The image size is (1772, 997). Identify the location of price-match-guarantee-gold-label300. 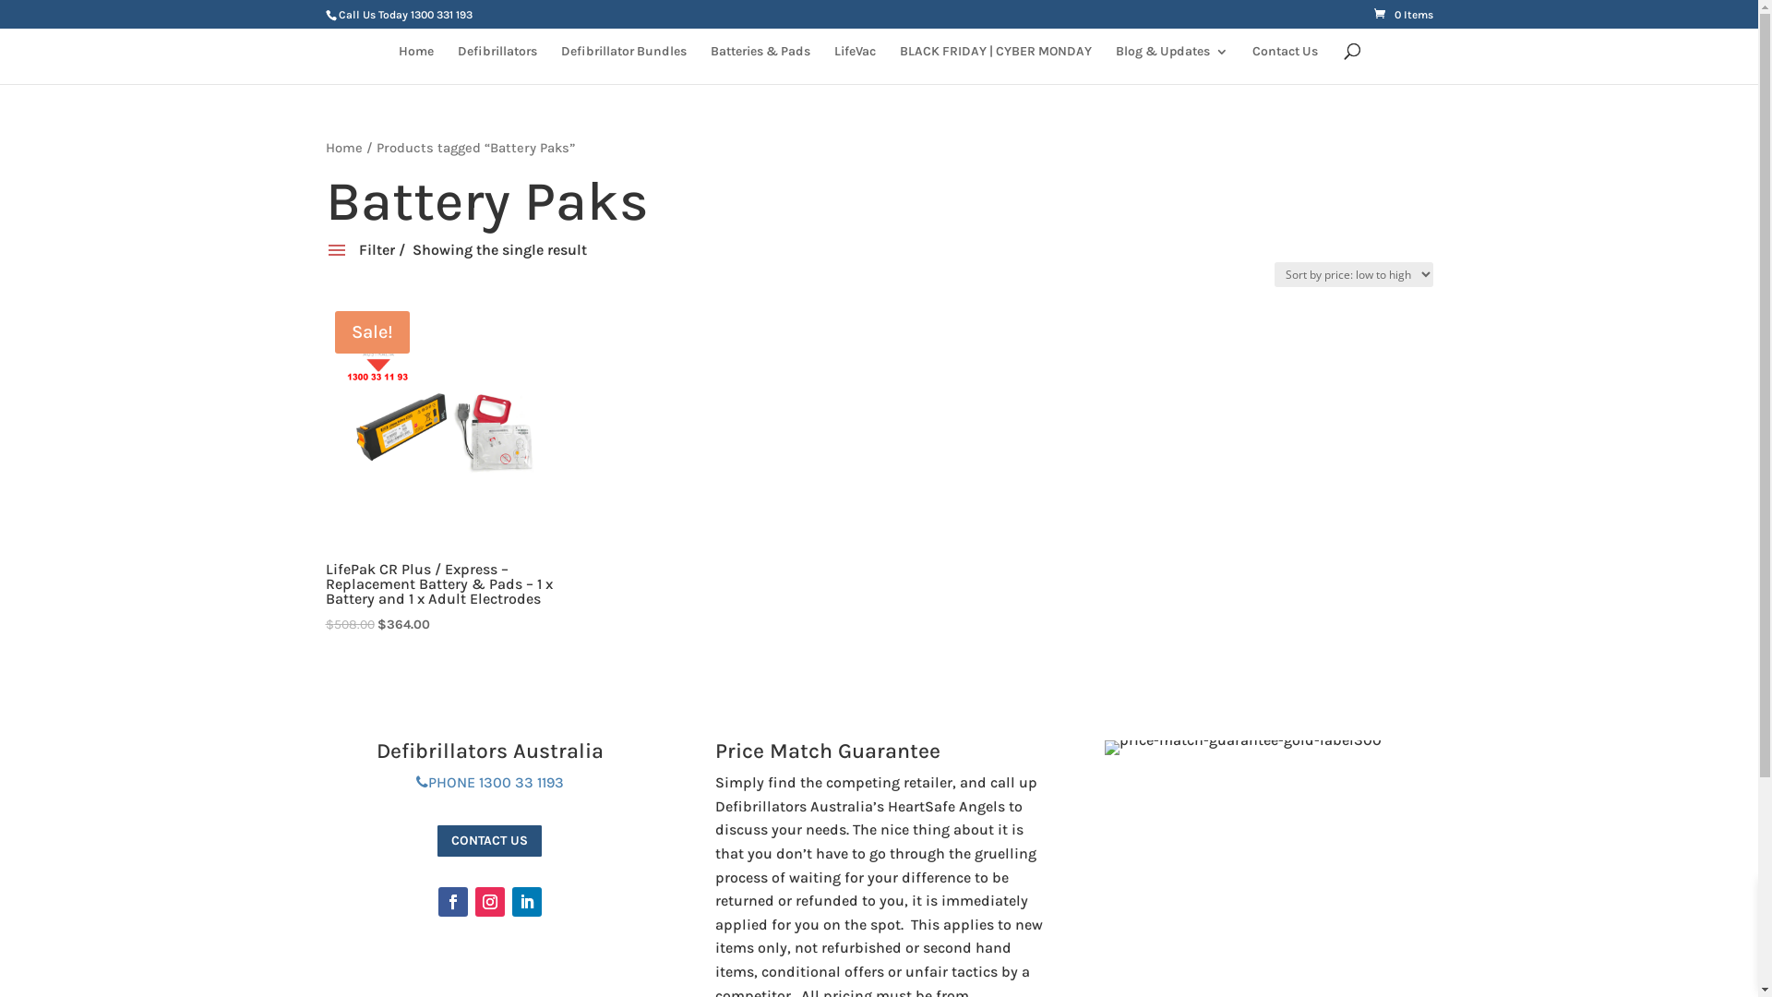
(1242, 748).